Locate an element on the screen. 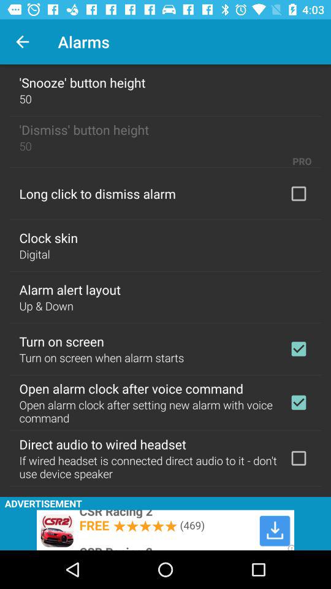 This screenshot has width=331, height=589. toggle for on and off is located at coordinates (299, 402).